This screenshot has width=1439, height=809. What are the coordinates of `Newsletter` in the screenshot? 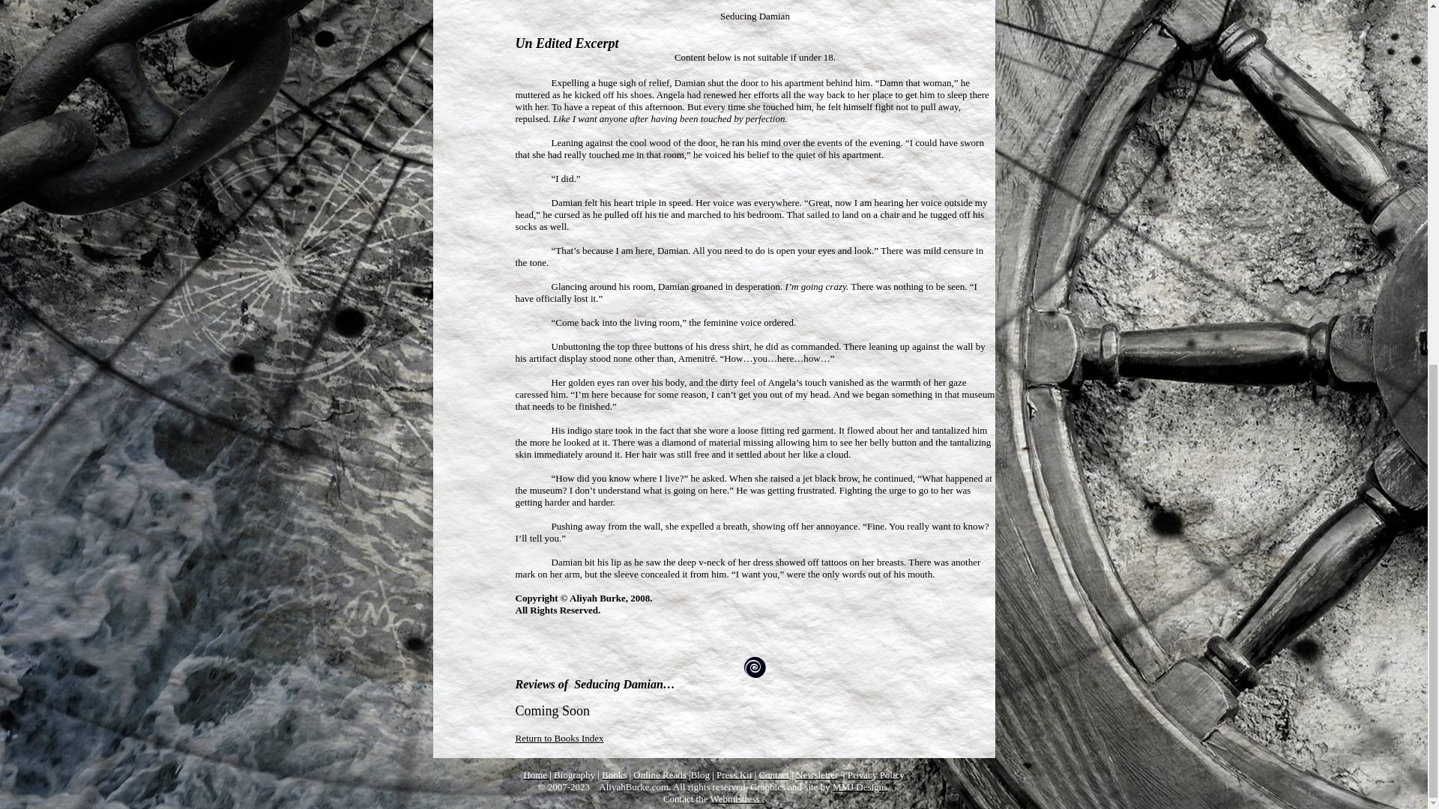 It's located at (816, 775).